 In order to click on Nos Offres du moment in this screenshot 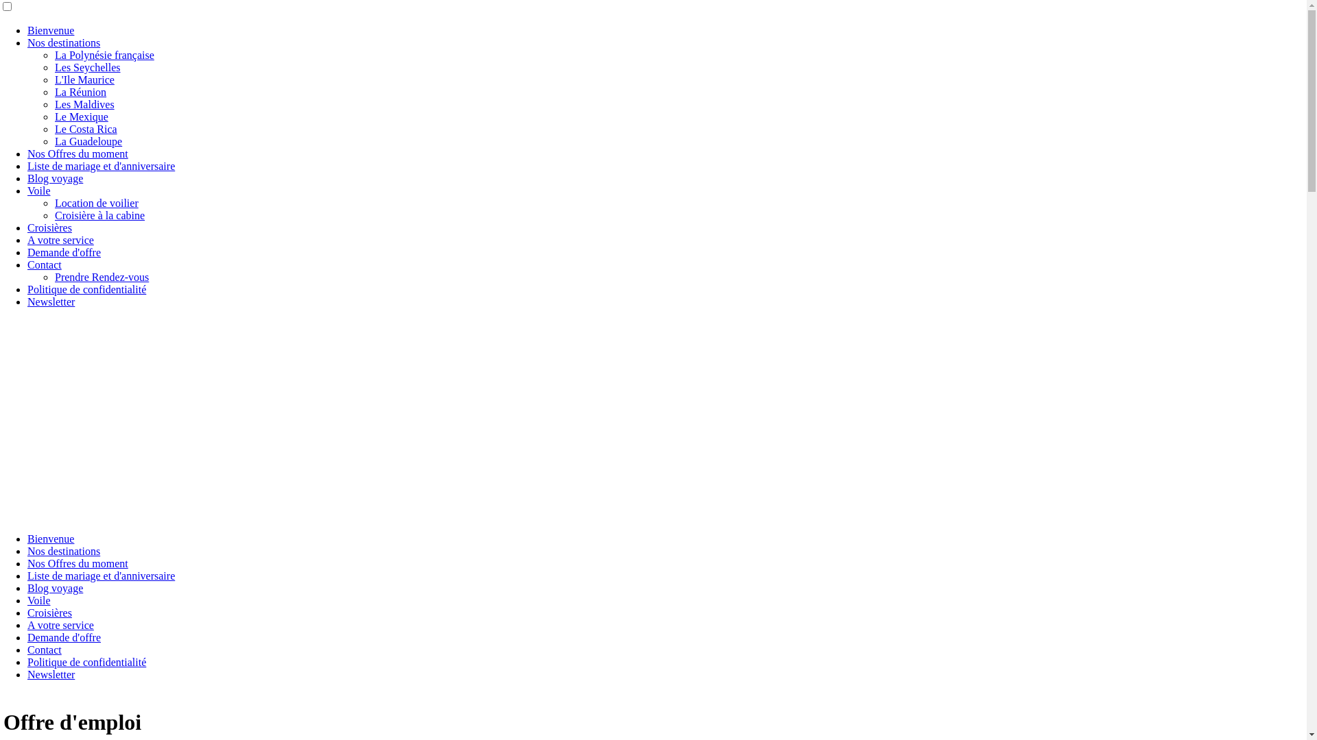, I will do `click(78, 563)`.